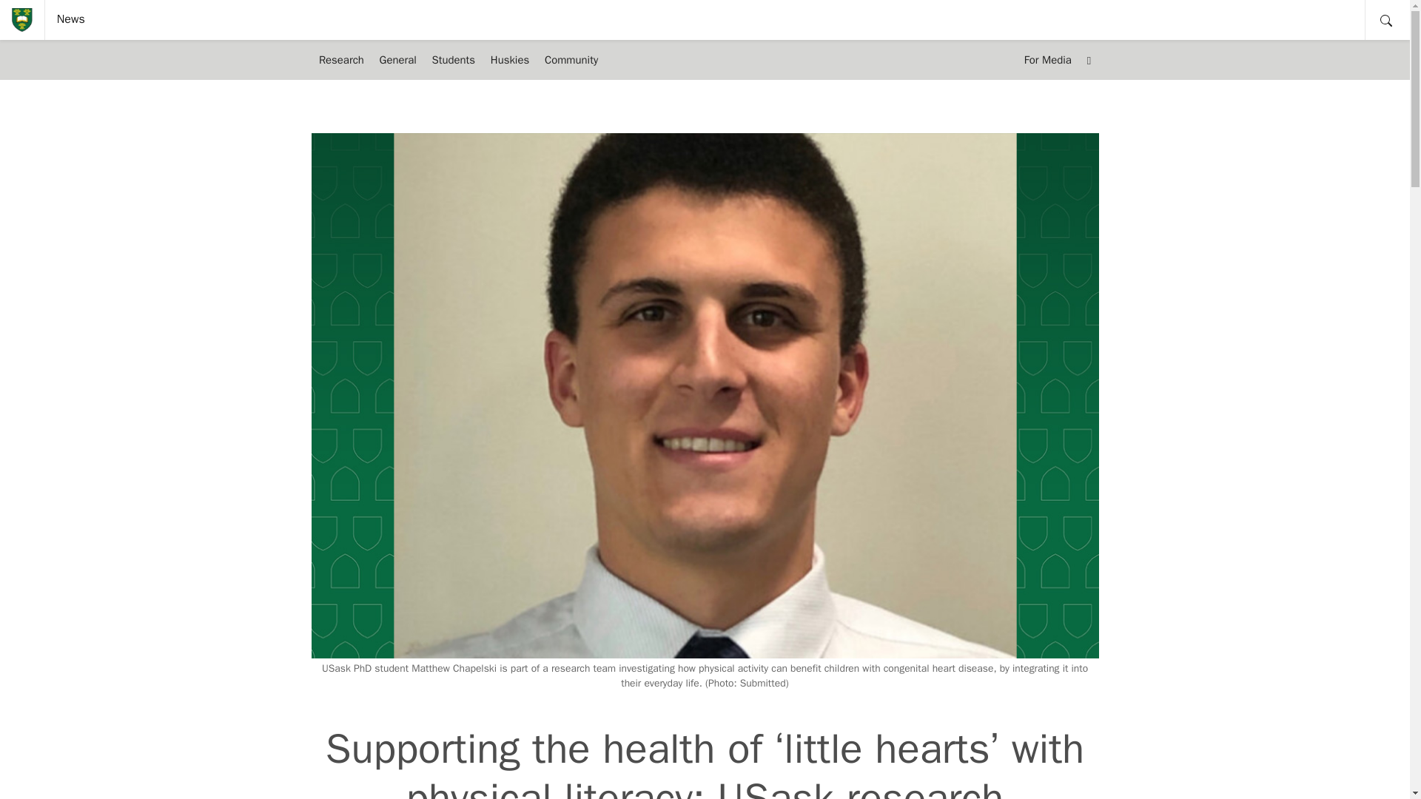 Image resolution: width=1421 pixels, height=799 pixels. I want to click on General, so click(397, 60).